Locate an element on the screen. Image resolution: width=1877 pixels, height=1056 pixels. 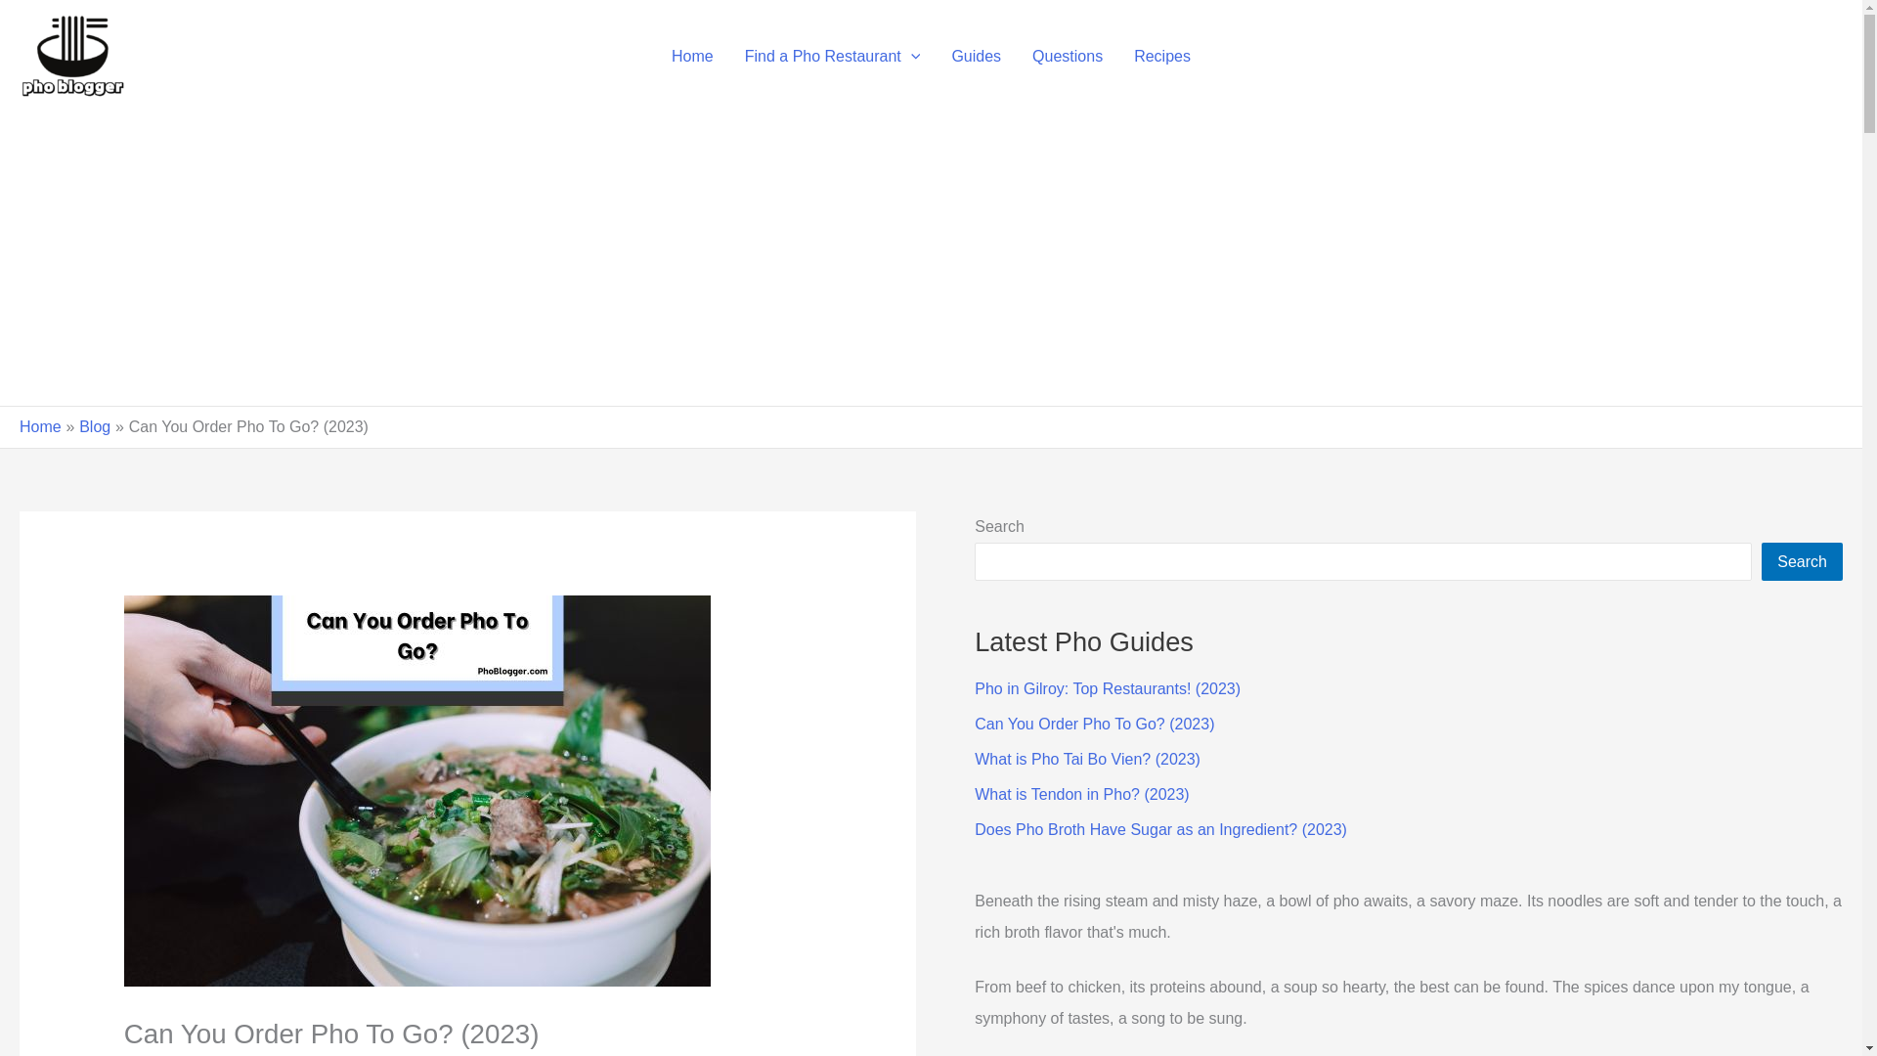
Guides is located at coordinates (976, 57).